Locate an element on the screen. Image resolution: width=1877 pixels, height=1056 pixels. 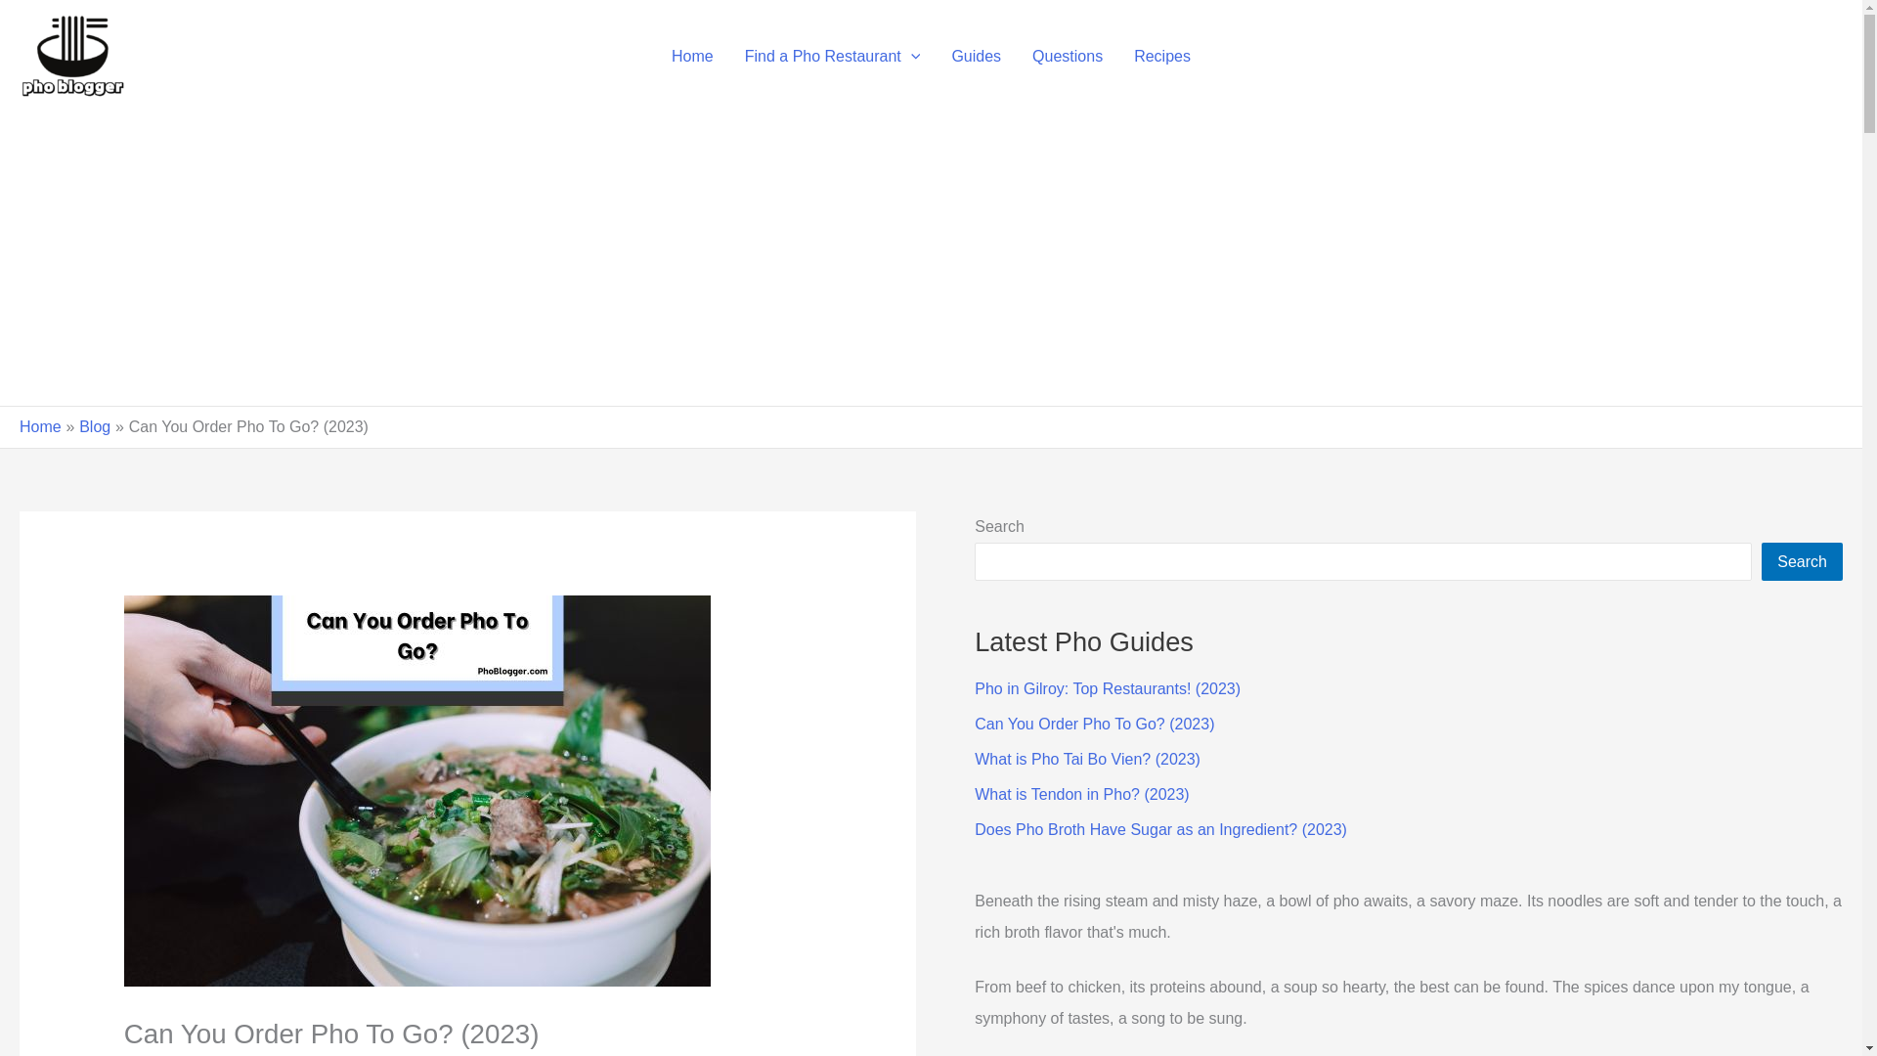
Guides is located at coordinates (976, 57).